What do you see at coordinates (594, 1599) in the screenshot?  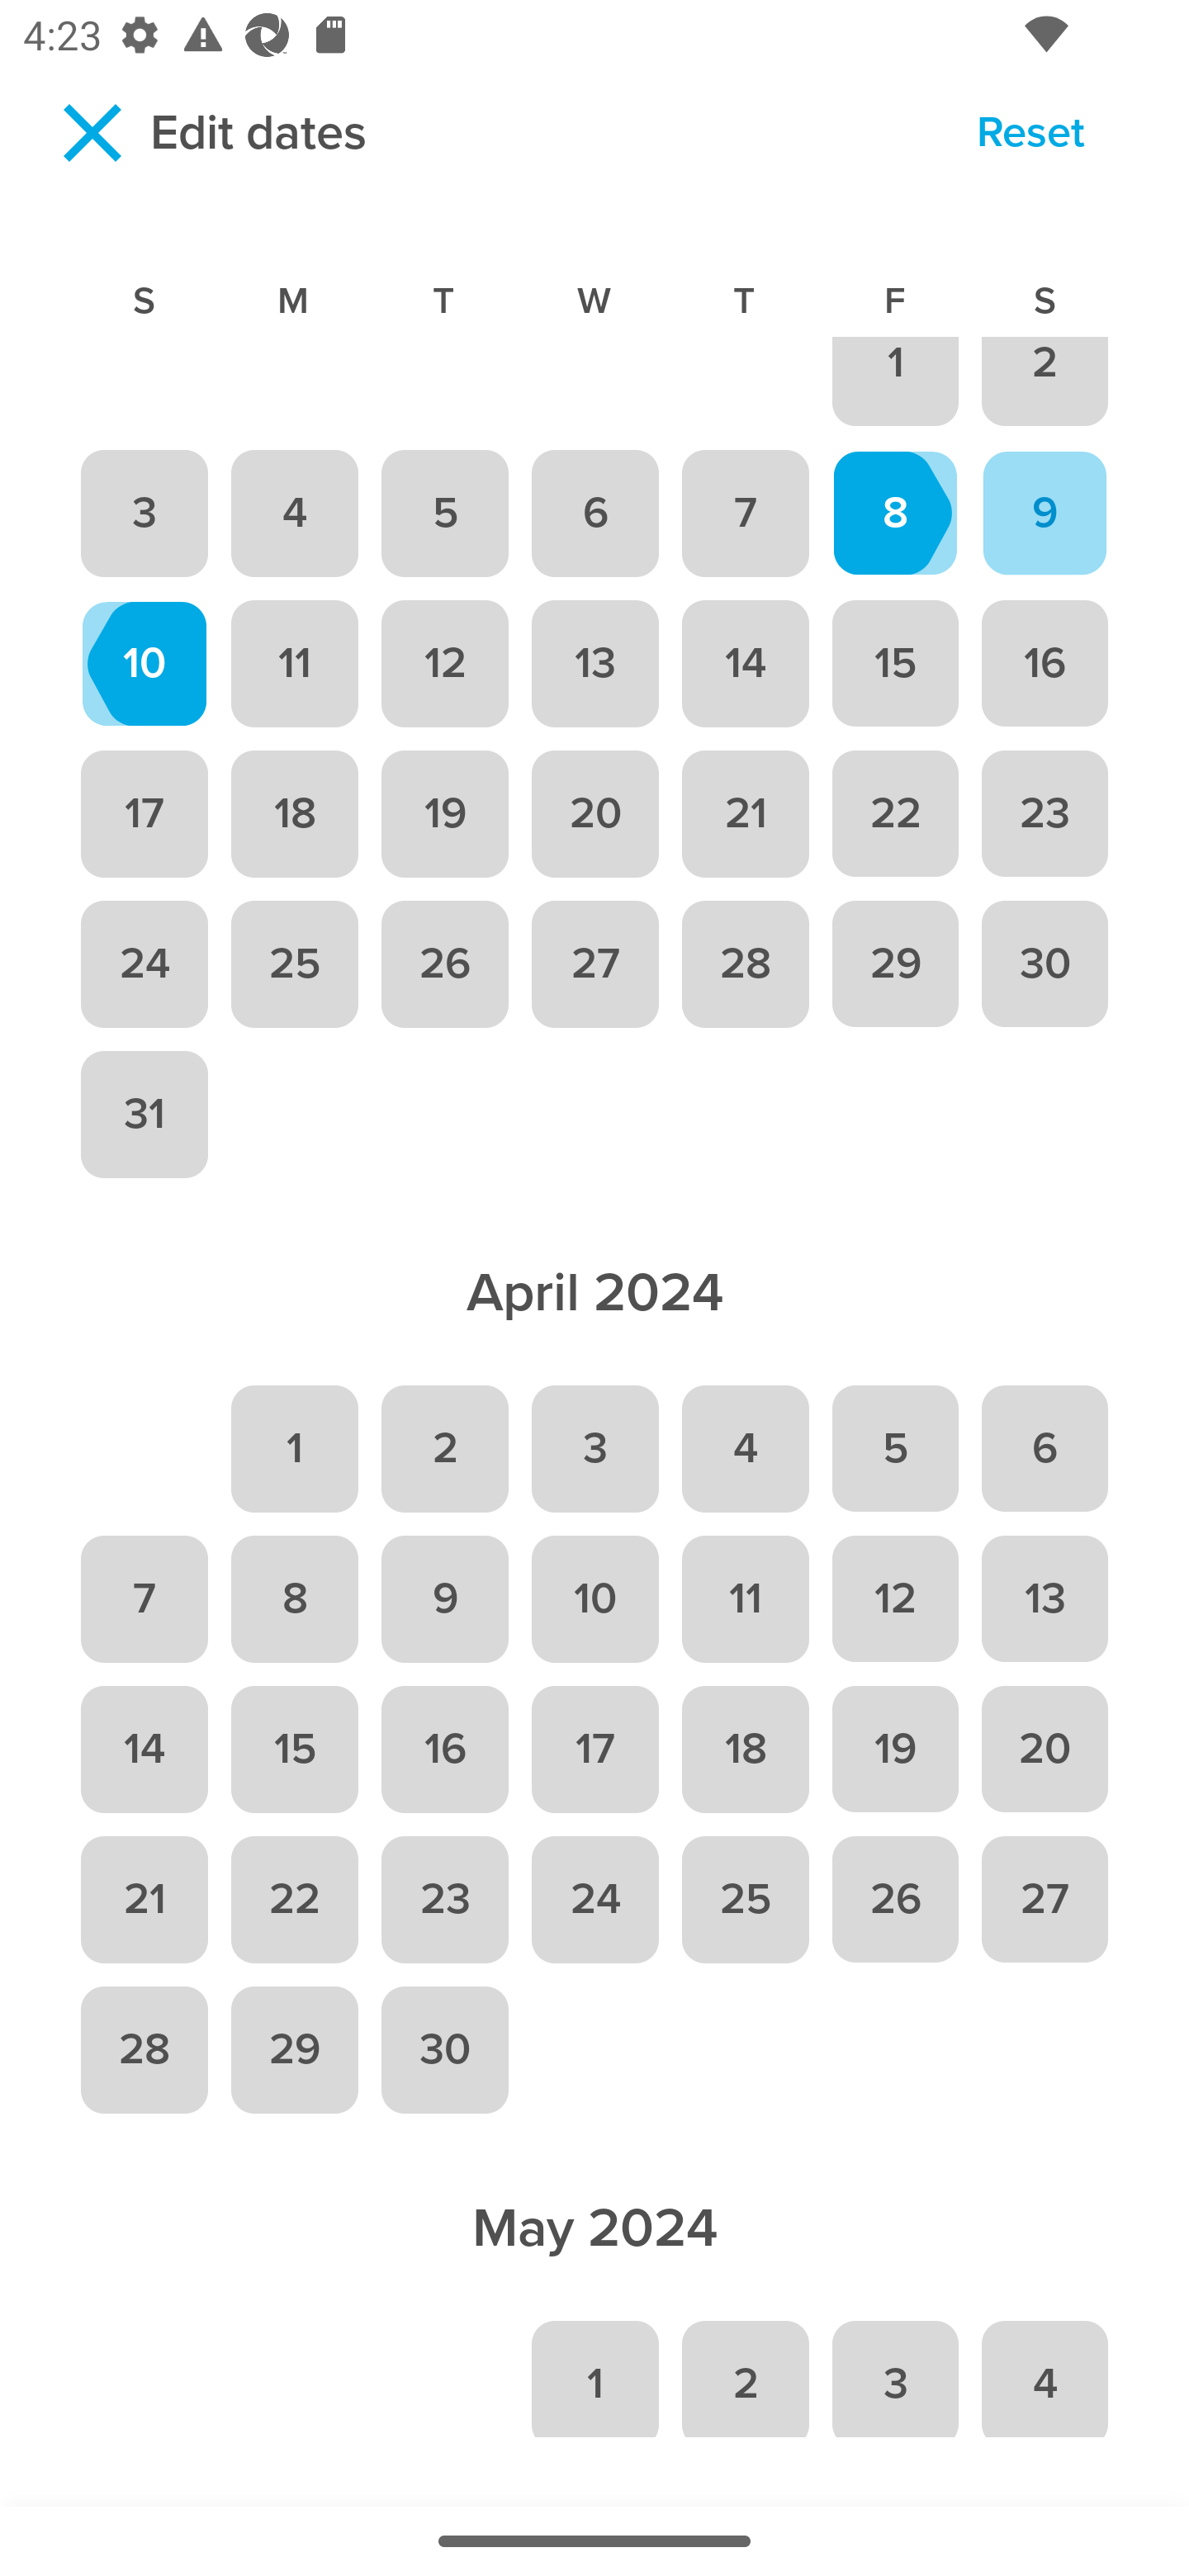 I see `10` at bounding box center [594, 1599].